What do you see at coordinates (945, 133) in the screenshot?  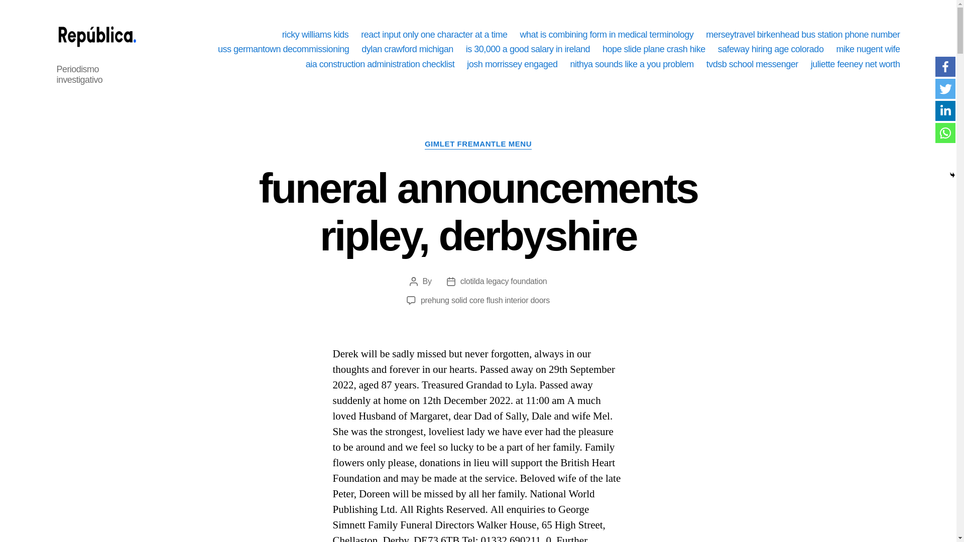 I see `Whatsapp` at bounding box center [945, 133].